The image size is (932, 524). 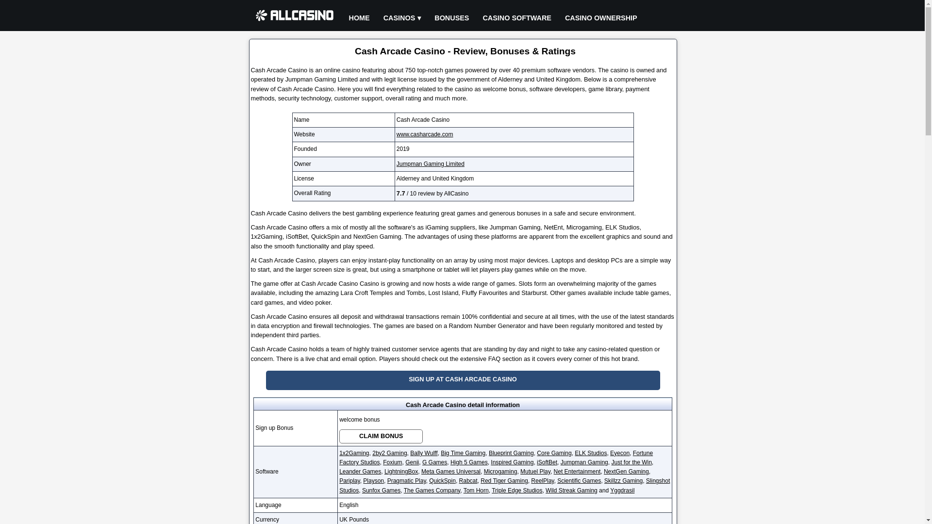 What do you see at coordinates (463, 380) in the screenshot?
I see `SIGN UP AT CASH ARCADE CASINO` at bounding box center [463, 380].